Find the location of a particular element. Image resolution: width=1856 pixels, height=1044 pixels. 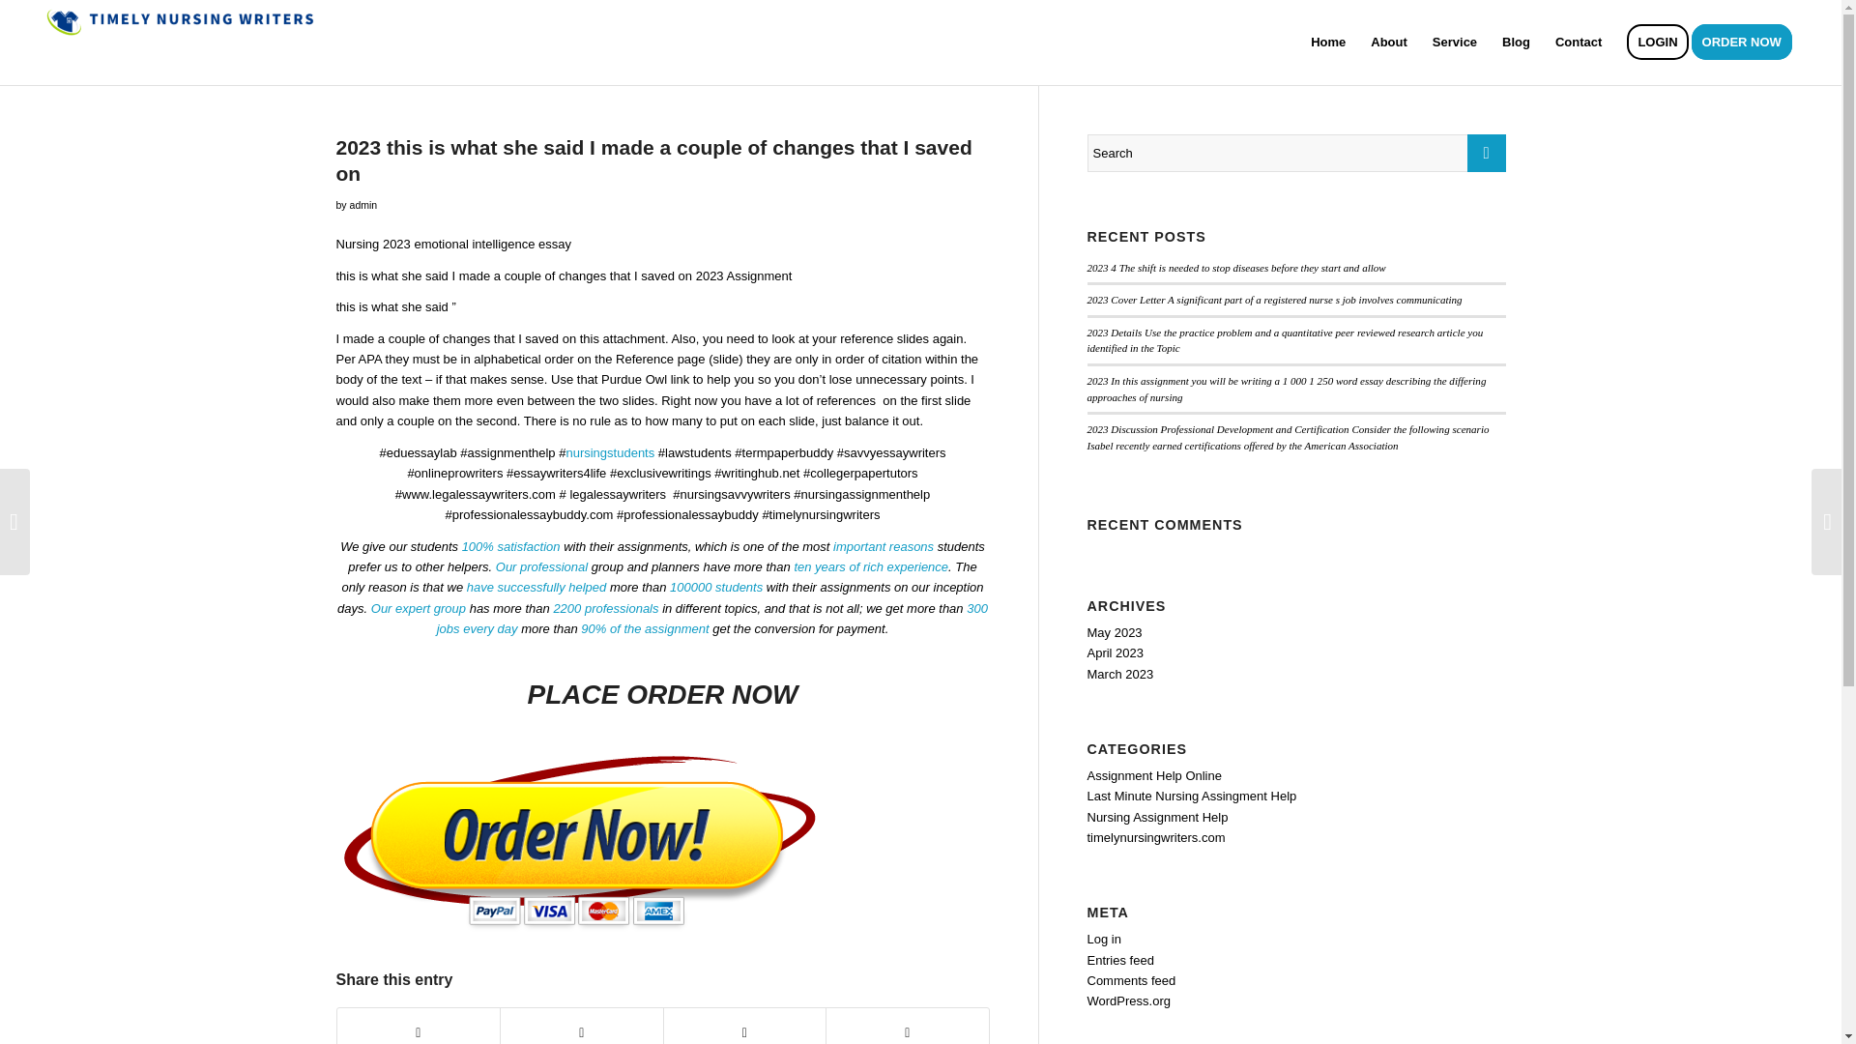

Posts by admin is located at coordinates (363, 205).